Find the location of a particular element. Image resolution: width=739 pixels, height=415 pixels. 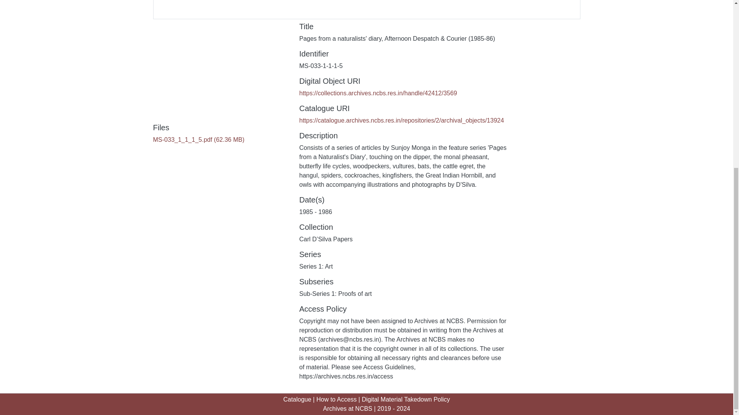

Archives at NCBS is located at coordinates (348, 409).